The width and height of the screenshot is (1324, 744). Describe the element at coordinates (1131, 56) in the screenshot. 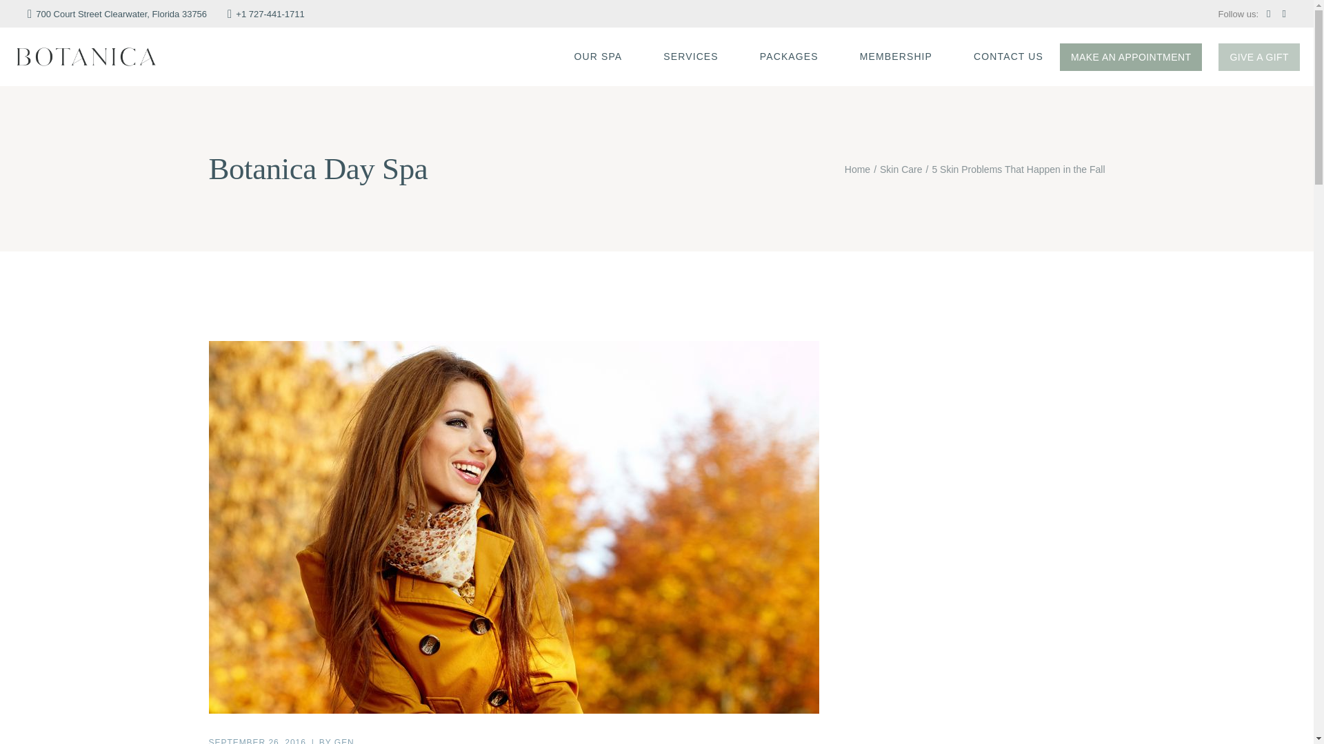

I see `MAKE AN APPOINTMENT` at that location.